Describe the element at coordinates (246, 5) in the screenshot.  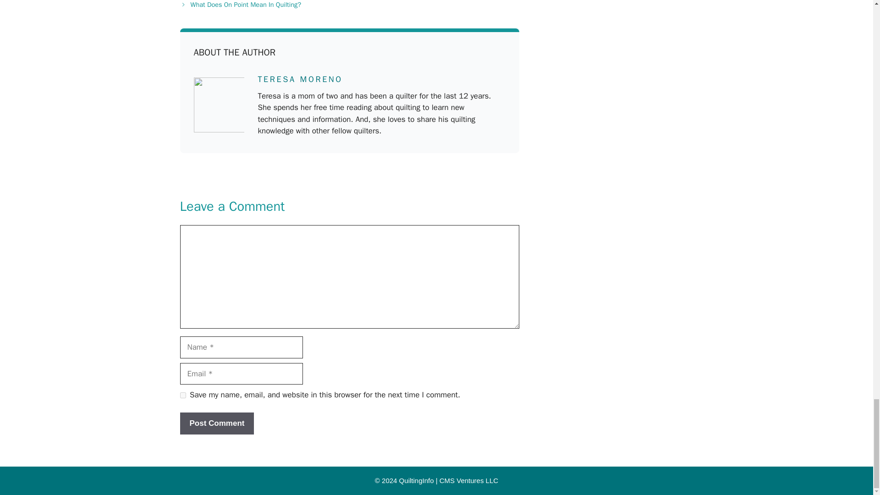
I see `What Does On Point Mean In Quilting?` at that location.